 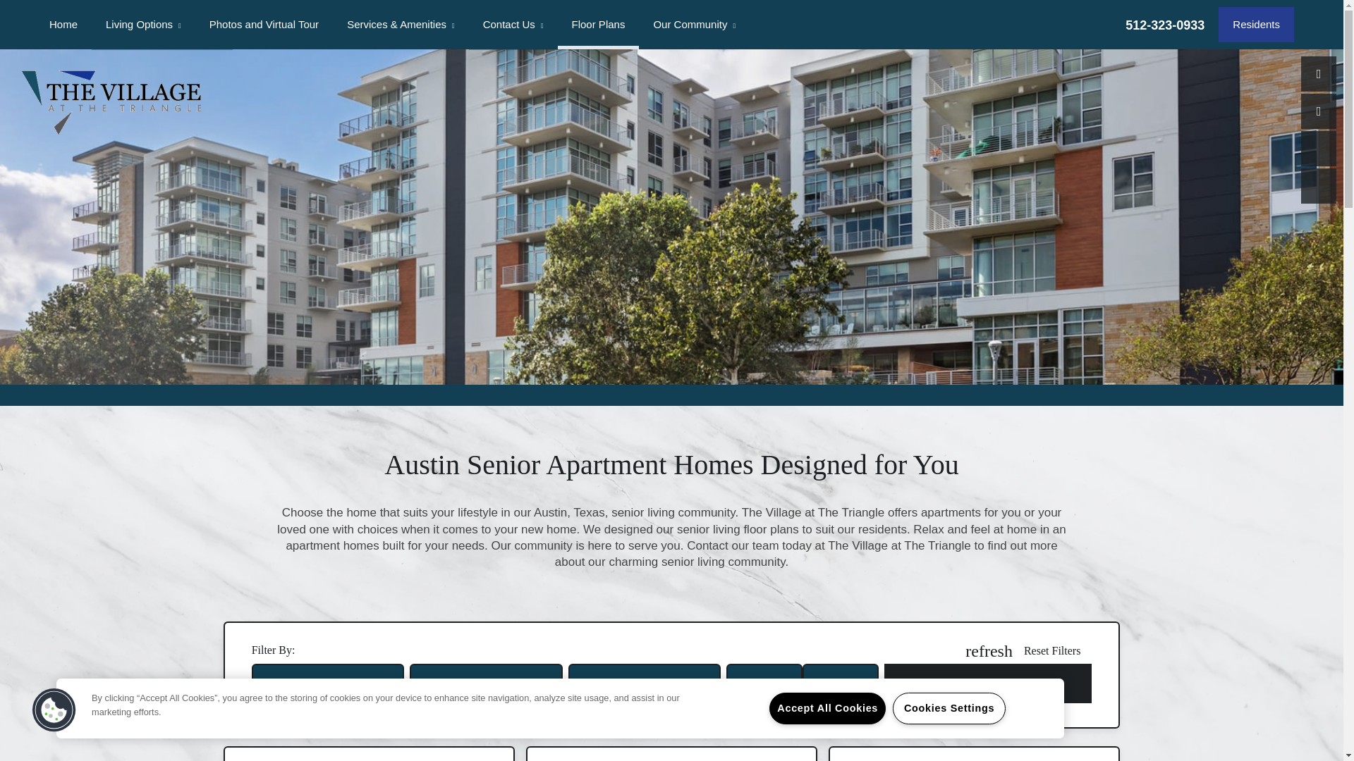 I want to click on Phone Number, so click(x=1319, y=73).